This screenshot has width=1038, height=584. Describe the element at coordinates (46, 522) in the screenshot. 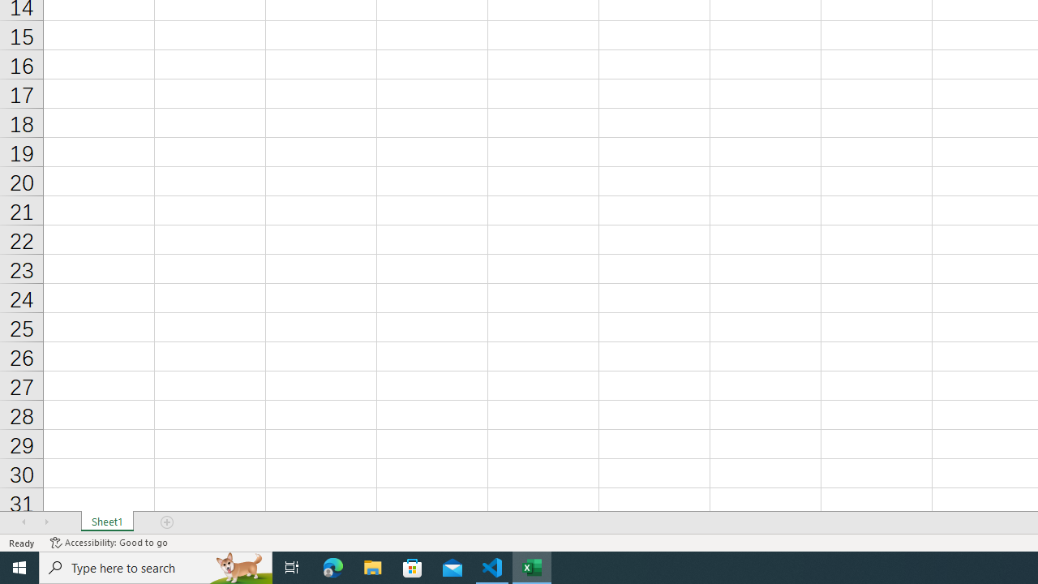

I see `Scroll Right` at that location.